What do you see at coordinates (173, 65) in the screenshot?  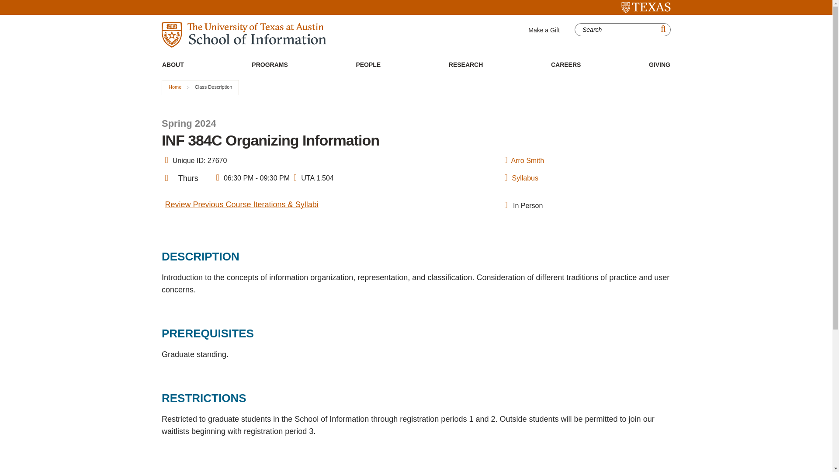 I see `ABOUT` at bounding box center [173, 65].